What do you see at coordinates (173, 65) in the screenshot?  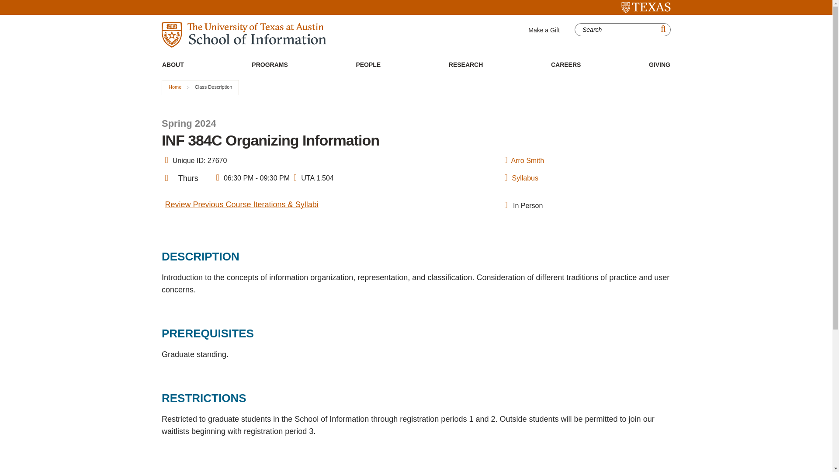 I see `ABOUT` at bounding box center [173, 65].